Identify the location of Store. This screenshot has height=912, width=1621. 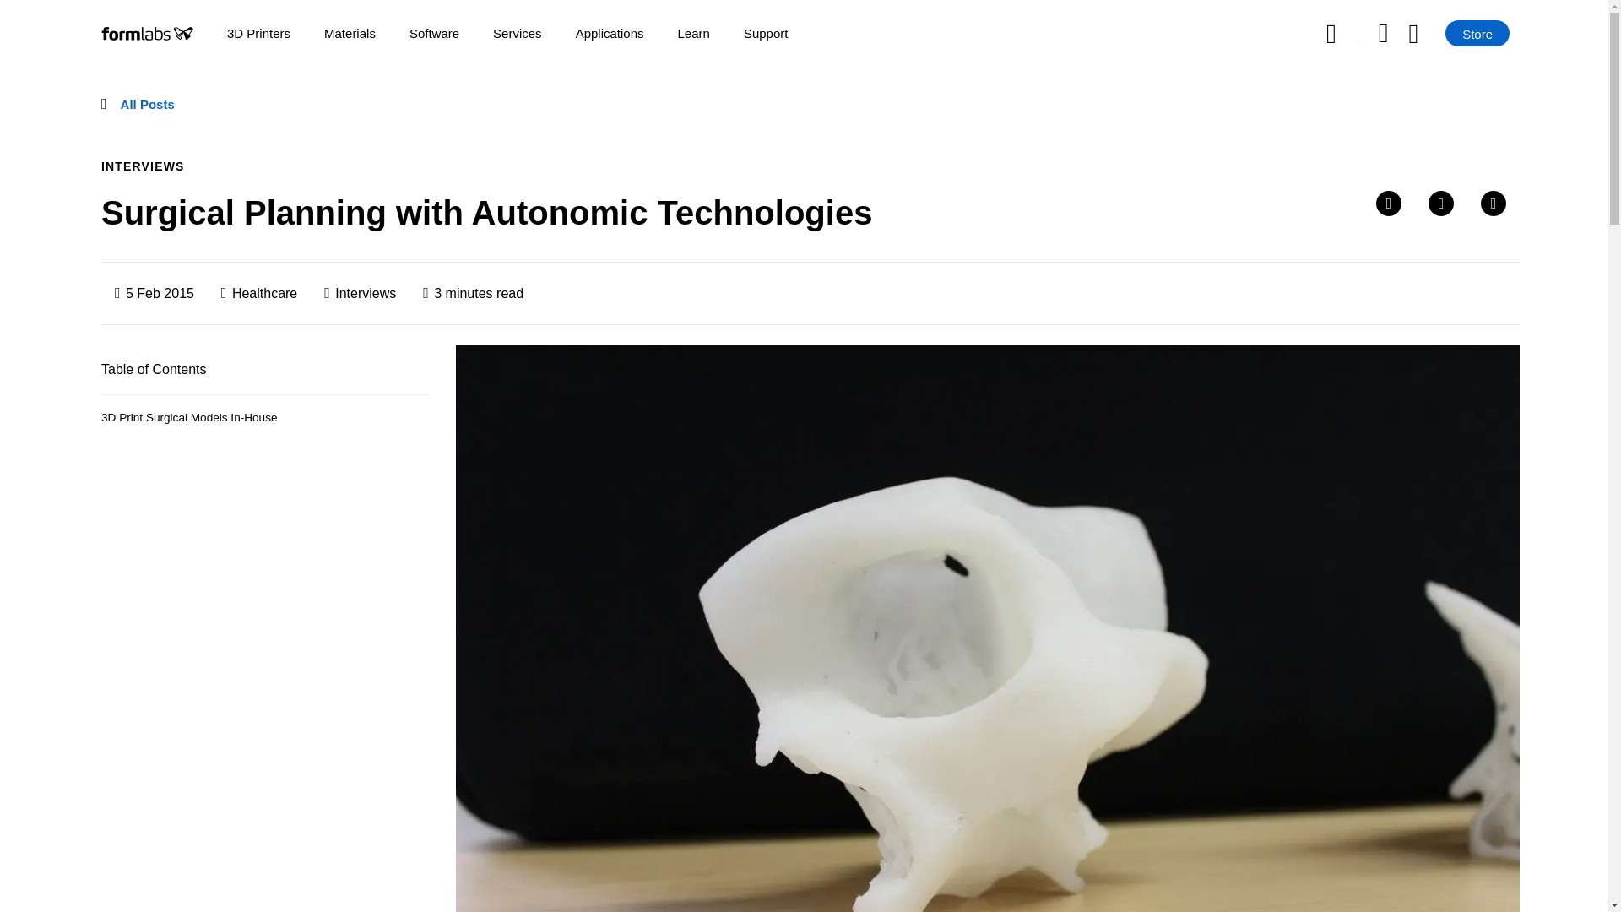
(1477, 33).